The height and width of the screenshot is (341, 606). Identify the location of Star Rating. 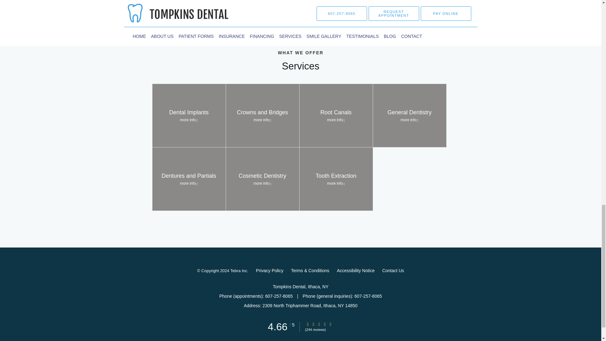
(330, 324).